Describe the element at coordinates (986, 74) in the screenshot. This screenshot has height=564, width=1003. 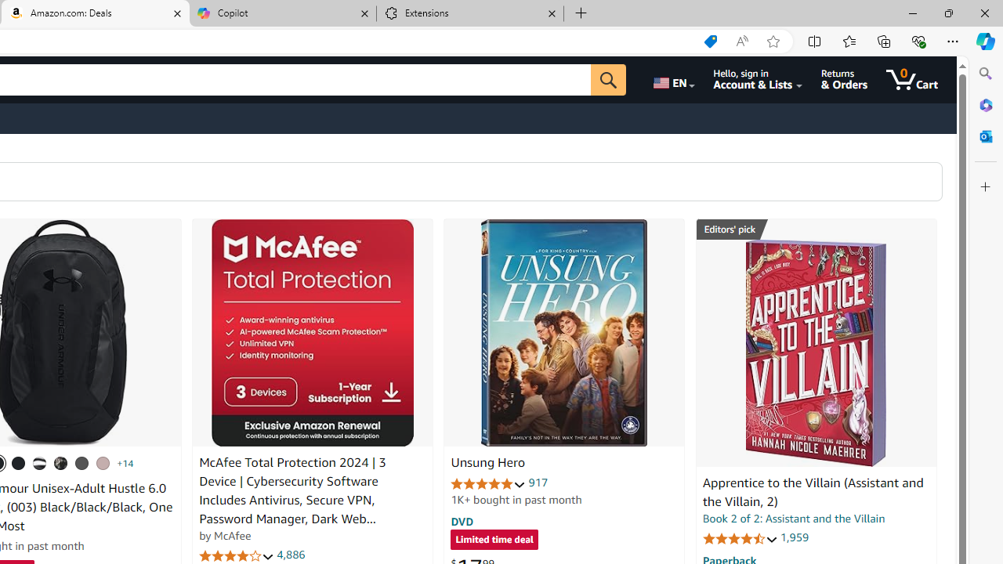
I see `Search` at that location.